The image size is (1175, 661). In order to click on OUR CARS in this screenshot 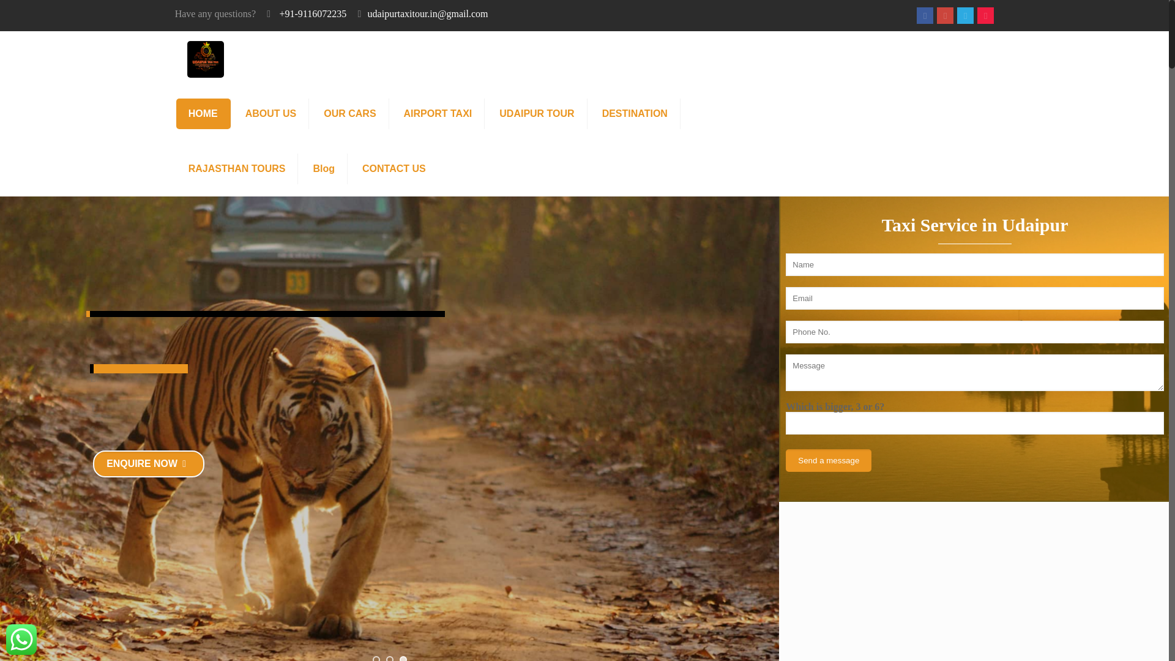, I will do `click(350, 113)`.